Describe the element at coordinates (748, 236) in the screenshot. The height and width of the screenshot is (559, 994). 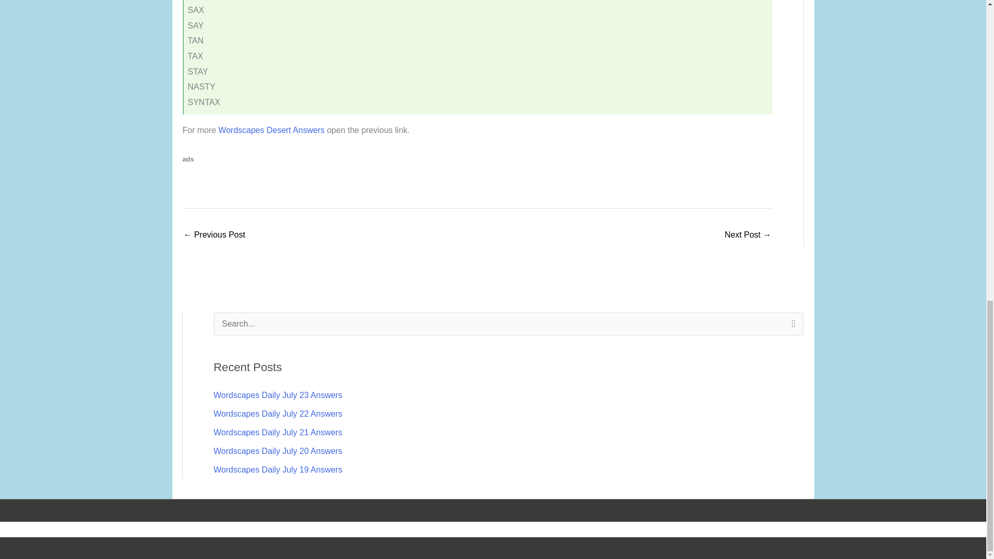
I see `Wordscapes 757 Answers Desert Sierra 5` at that location.